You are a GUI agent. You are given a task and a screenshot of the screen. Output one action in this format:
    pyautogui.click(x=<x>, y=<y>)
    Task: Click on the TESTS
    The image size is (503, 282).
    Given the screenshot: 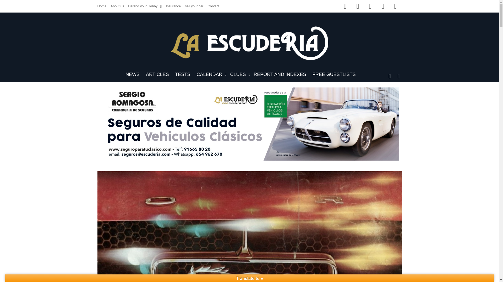 What is the action you would take?
    pyautogui.click(x=183, y=74)
    